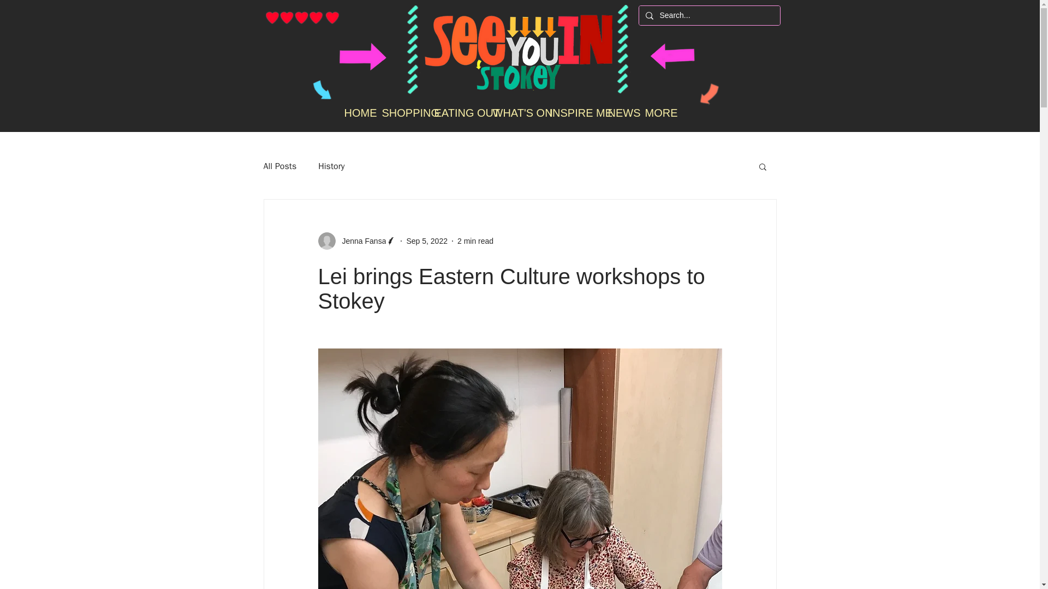  Describe the element at coordinates (475, 241) in the screenshot. I see `2 min read` at that location.